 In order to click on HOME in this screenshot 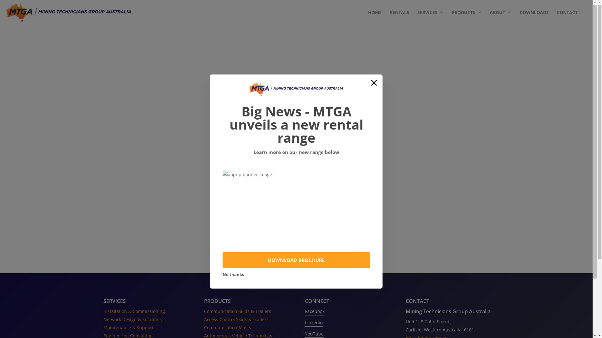, I will do `click(375, 13)`.